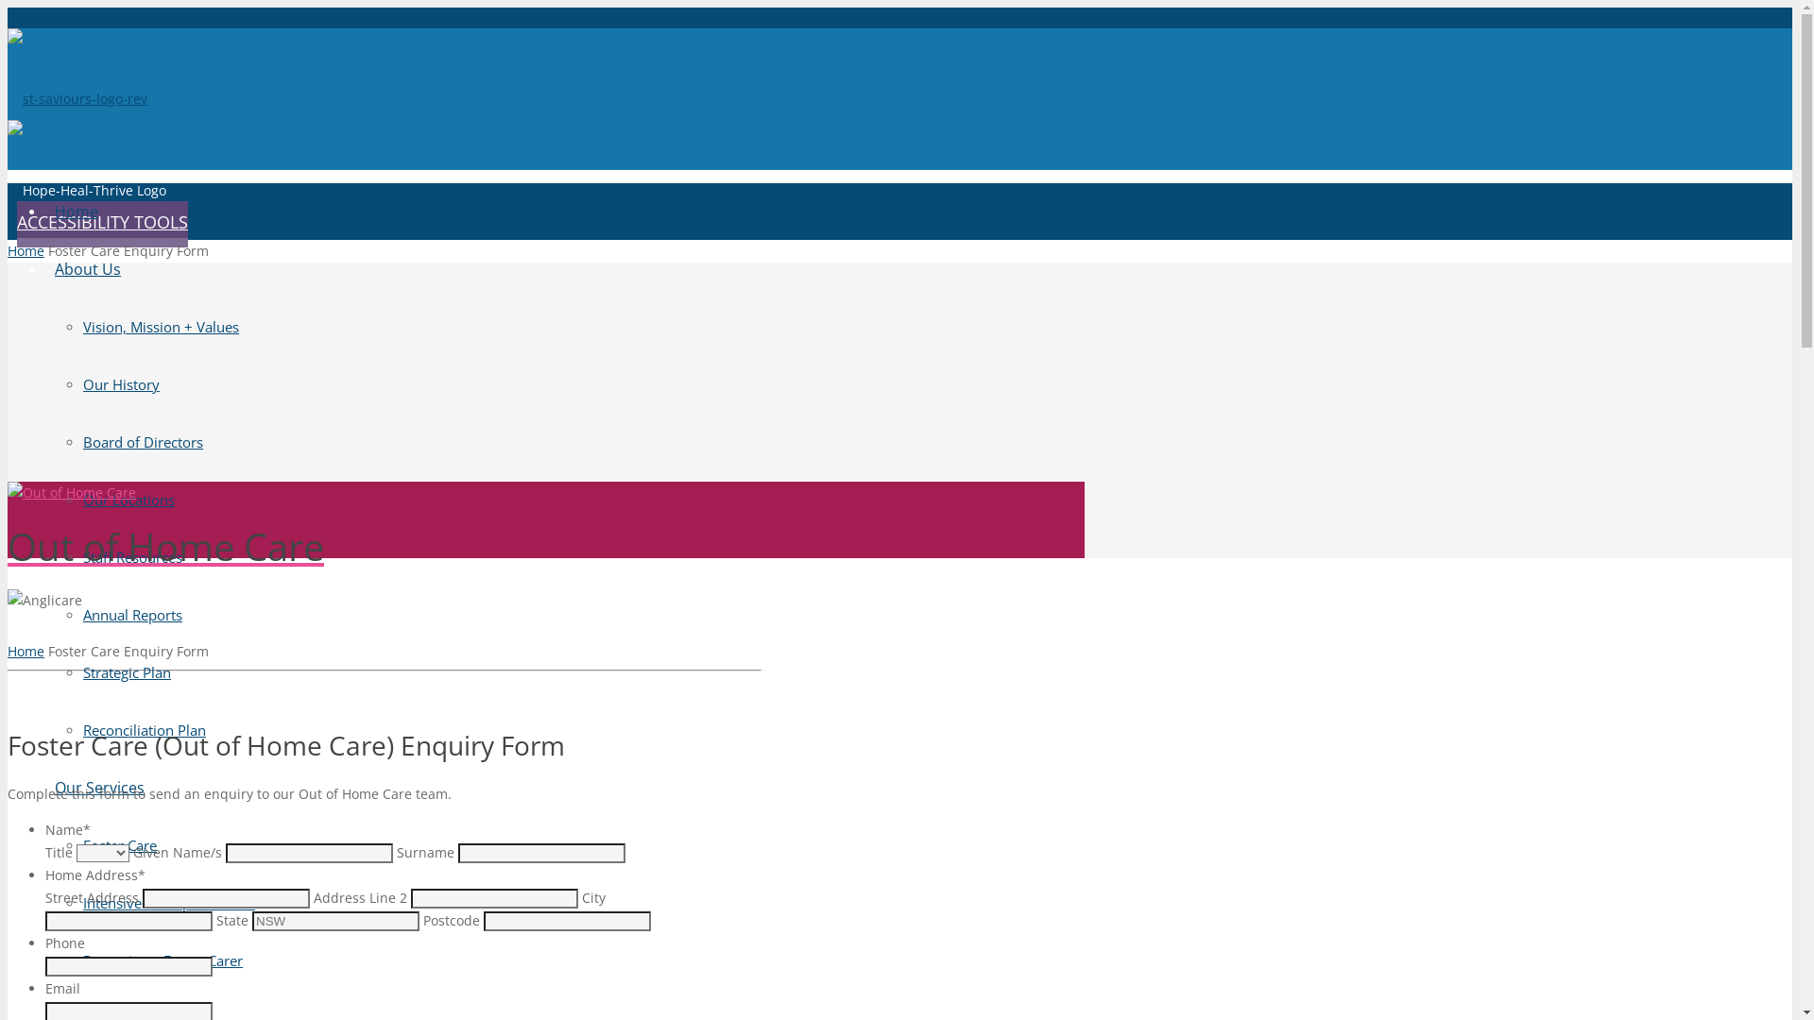  I want to click on Strategic Plan, so click(127, 672).